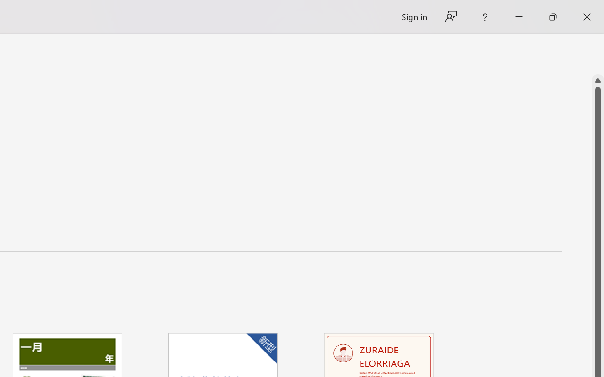 The image size is (604, 377). Describe the element at coordinates (557, 62) in the screenshot. I see `Help Center` at that location.